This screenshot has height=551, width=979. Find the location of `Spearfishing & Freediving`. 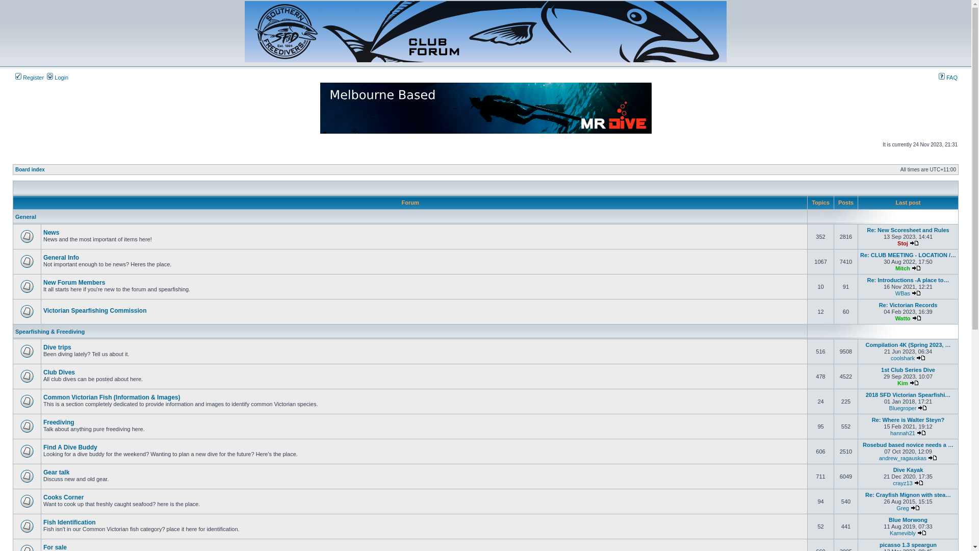

Spearfishing & Freediving is located at coordinates (50, 332).